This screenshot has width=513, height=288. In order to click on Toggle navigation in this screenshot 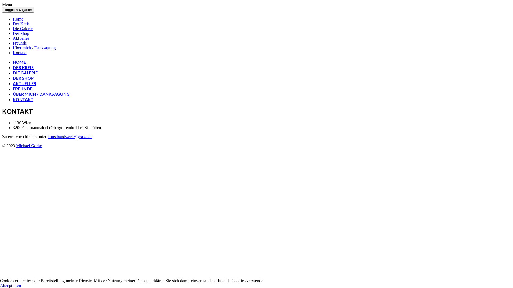, I will do `click(18, 10)`.